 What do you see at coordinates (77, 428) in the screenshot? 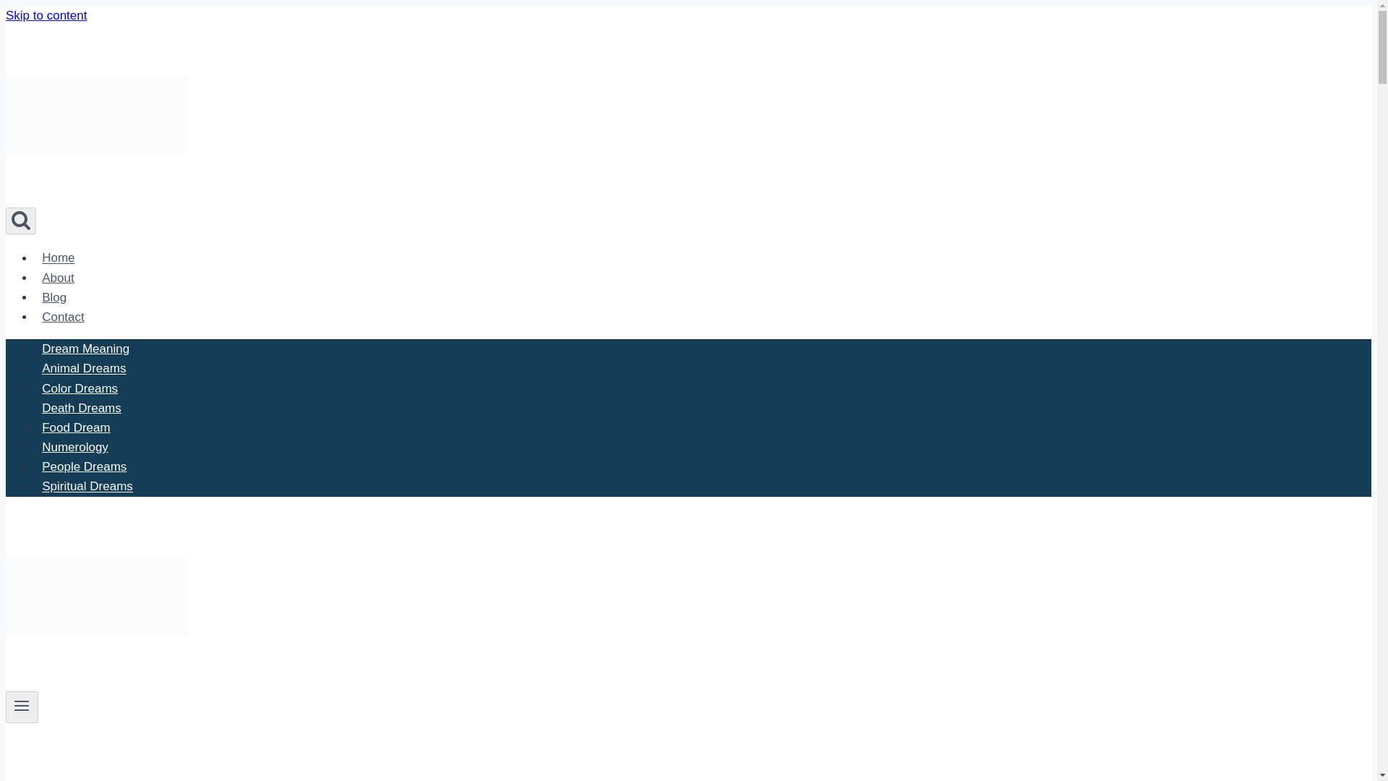
I see `Food Dream` at bounding box center [77, 428].